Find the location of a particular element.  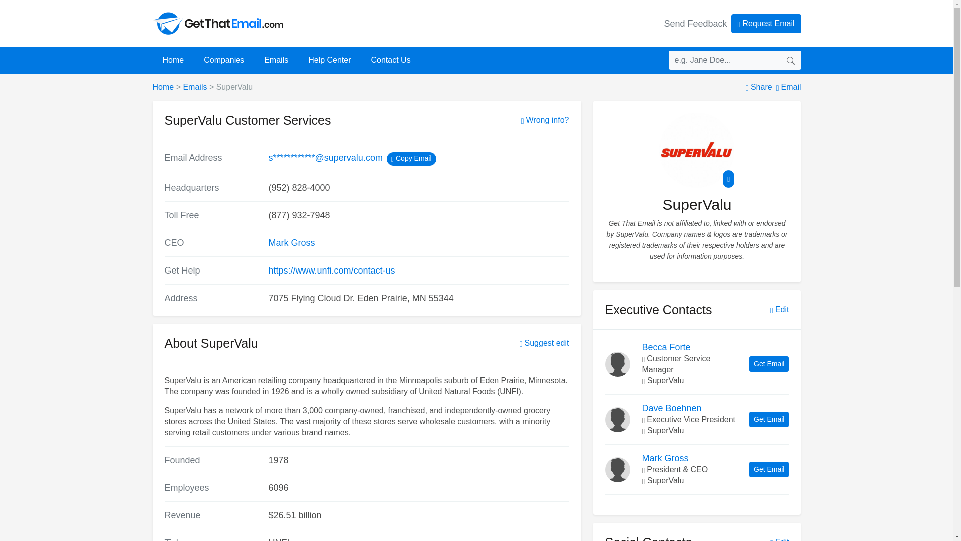

Wrong info? is located at coordinates (545, 120).